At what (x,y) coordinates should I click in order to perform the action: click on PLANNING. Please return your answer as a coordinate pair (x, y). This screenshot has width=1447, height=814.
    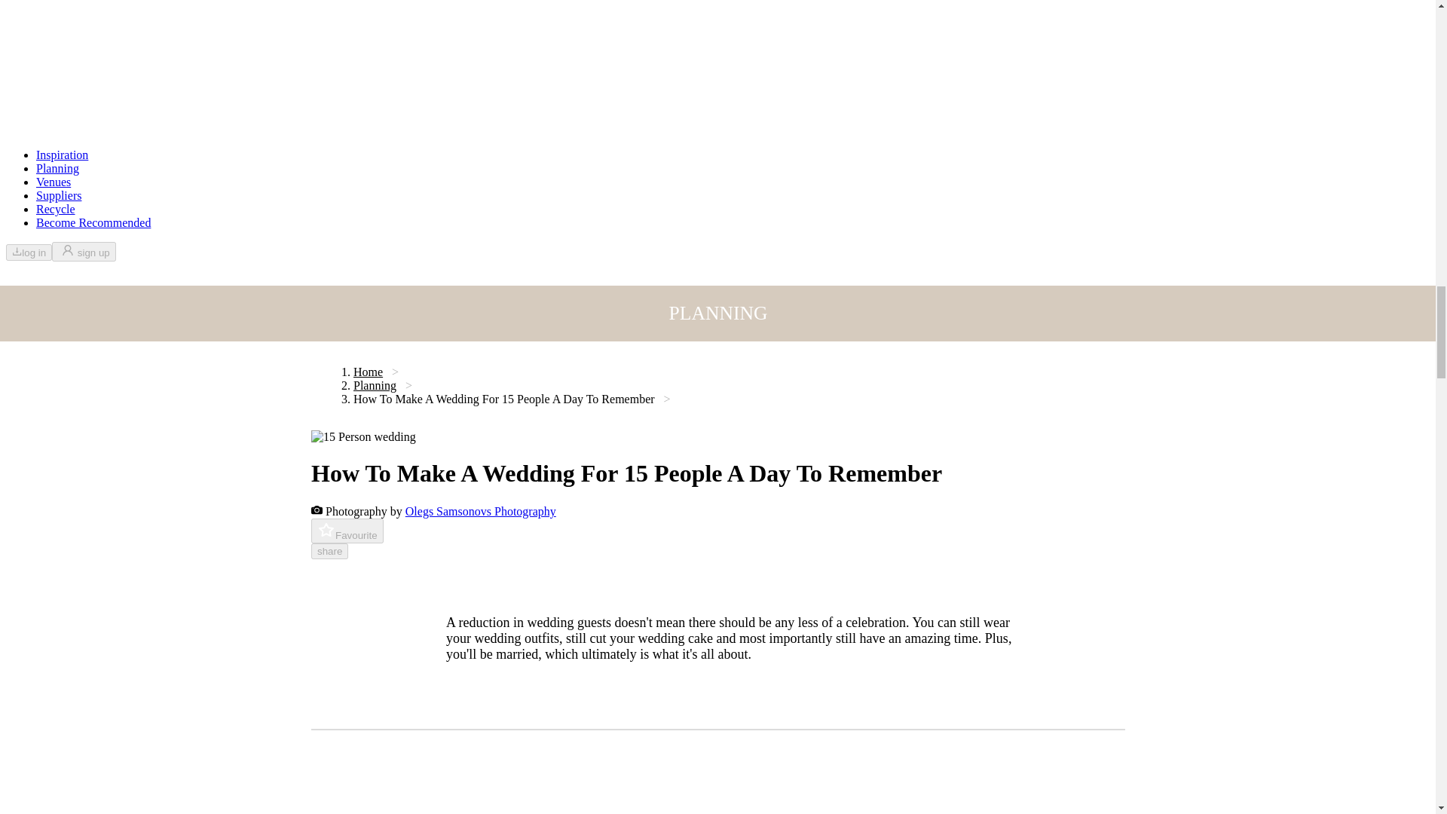
    Looking at the image, I should click on (717, 314).